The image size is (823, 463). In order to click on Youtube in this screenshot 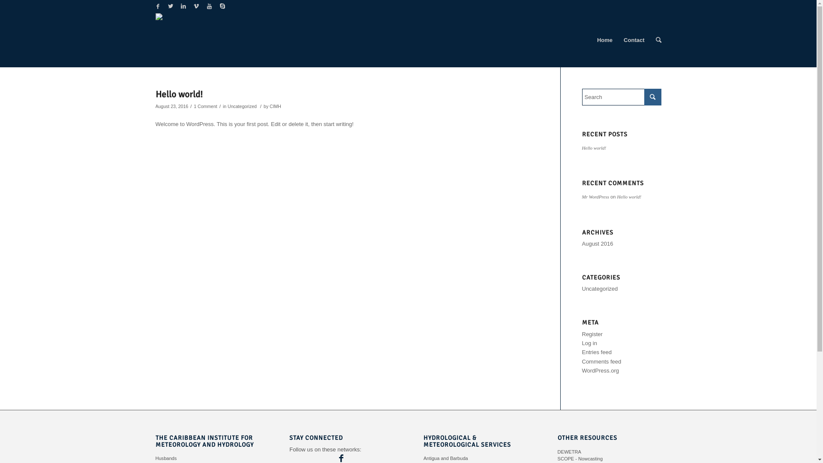, I will do `click(209, 6)`.